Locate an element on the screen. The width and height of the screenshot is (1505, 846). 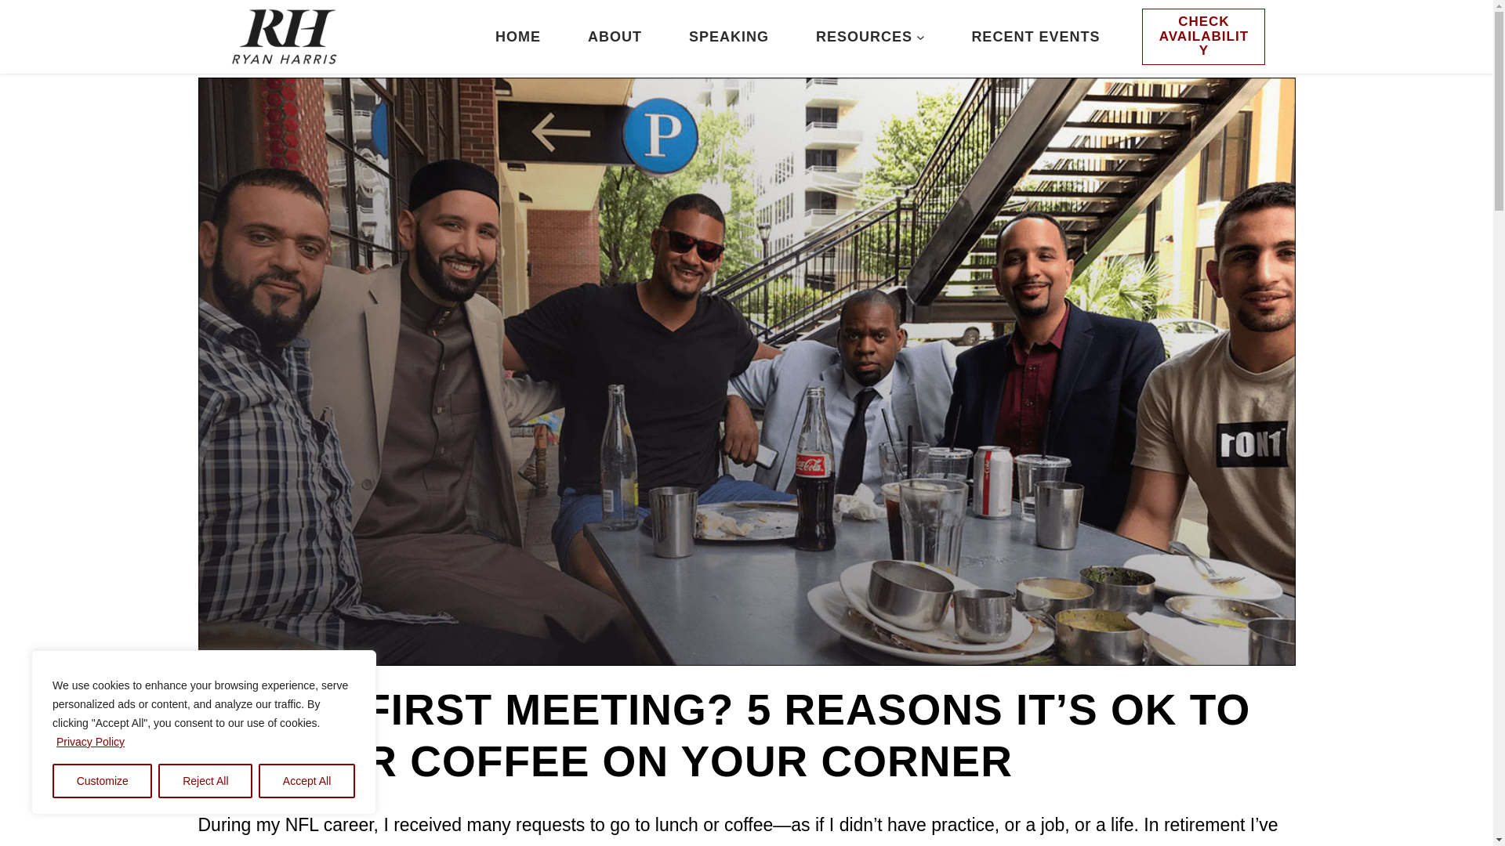
Privacy Policy is located at coordinates (90, 741).